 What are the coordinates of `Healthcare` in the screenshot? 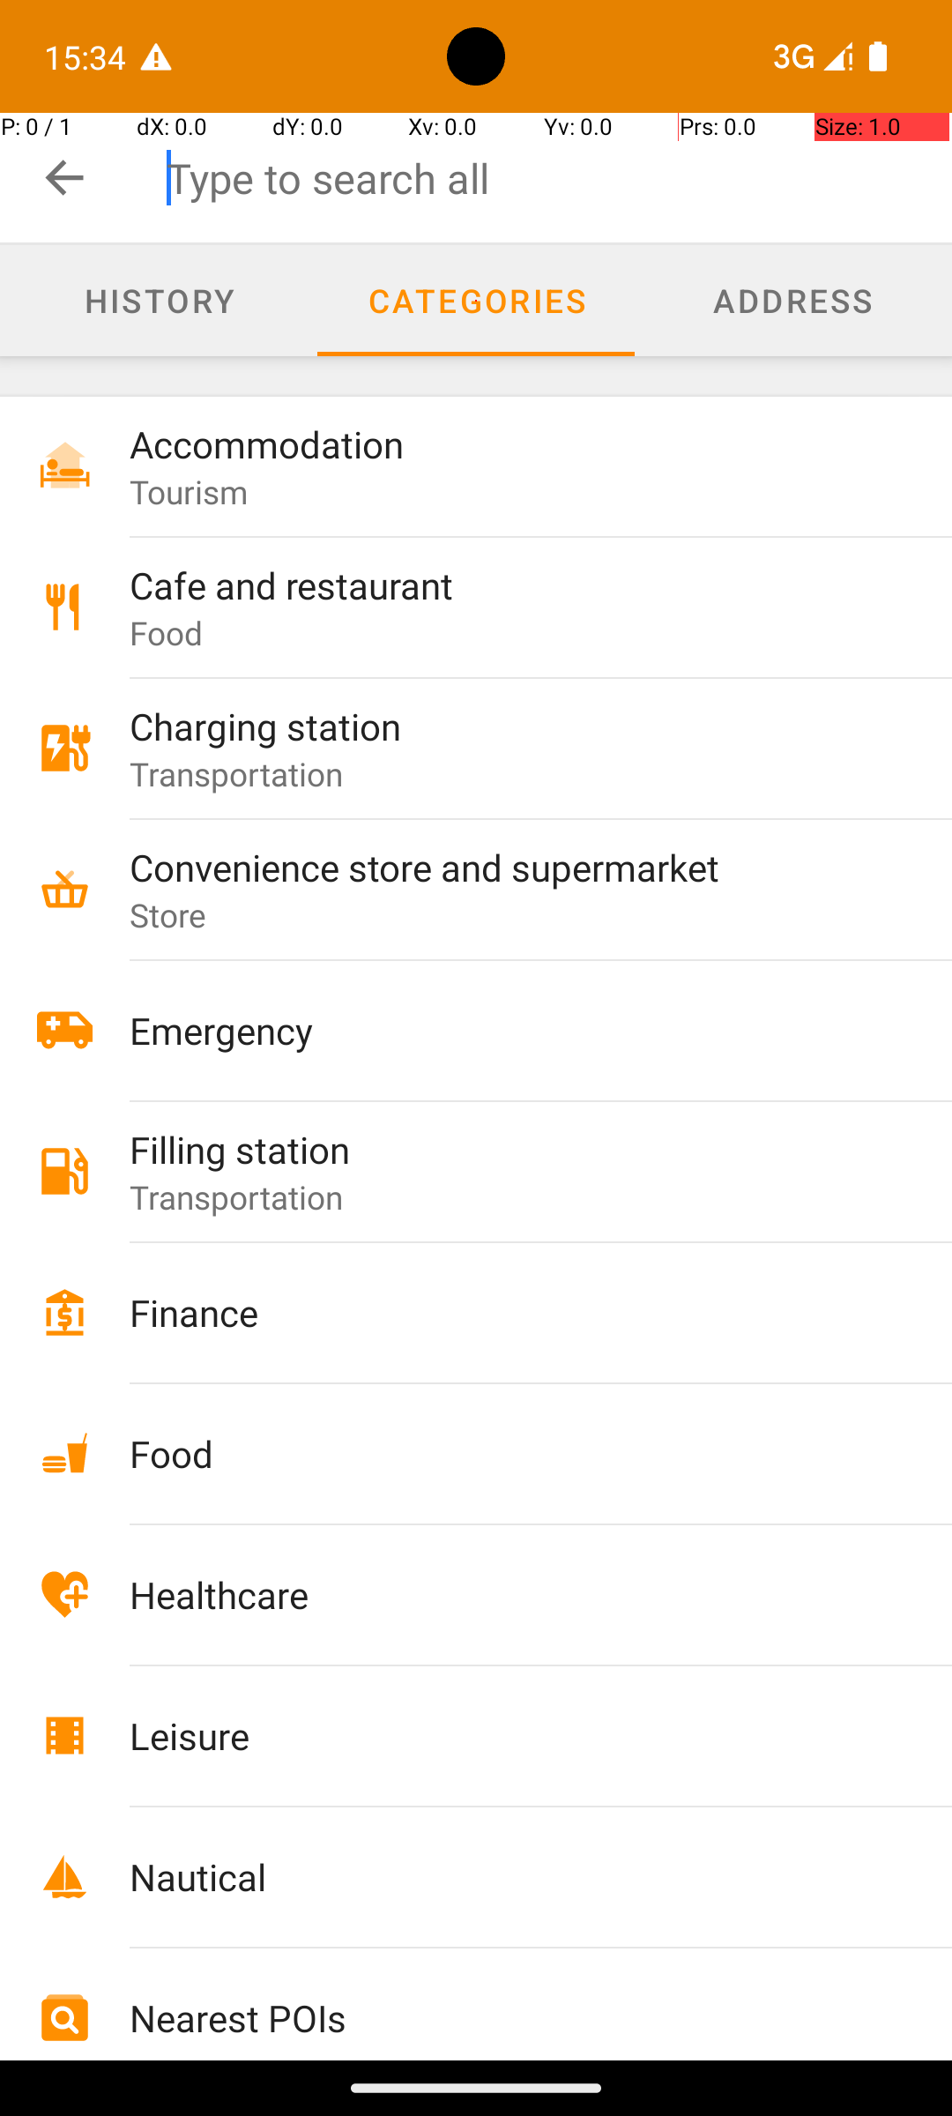 It's located at (504, 1594).